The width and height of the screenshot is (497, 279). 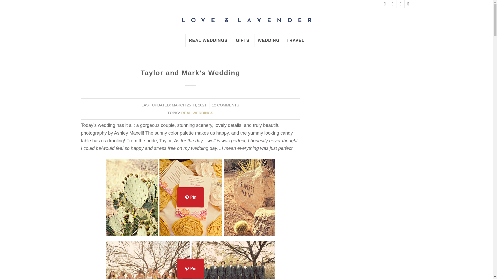 I want to click on WEDDING, so click(x=268, y=40).